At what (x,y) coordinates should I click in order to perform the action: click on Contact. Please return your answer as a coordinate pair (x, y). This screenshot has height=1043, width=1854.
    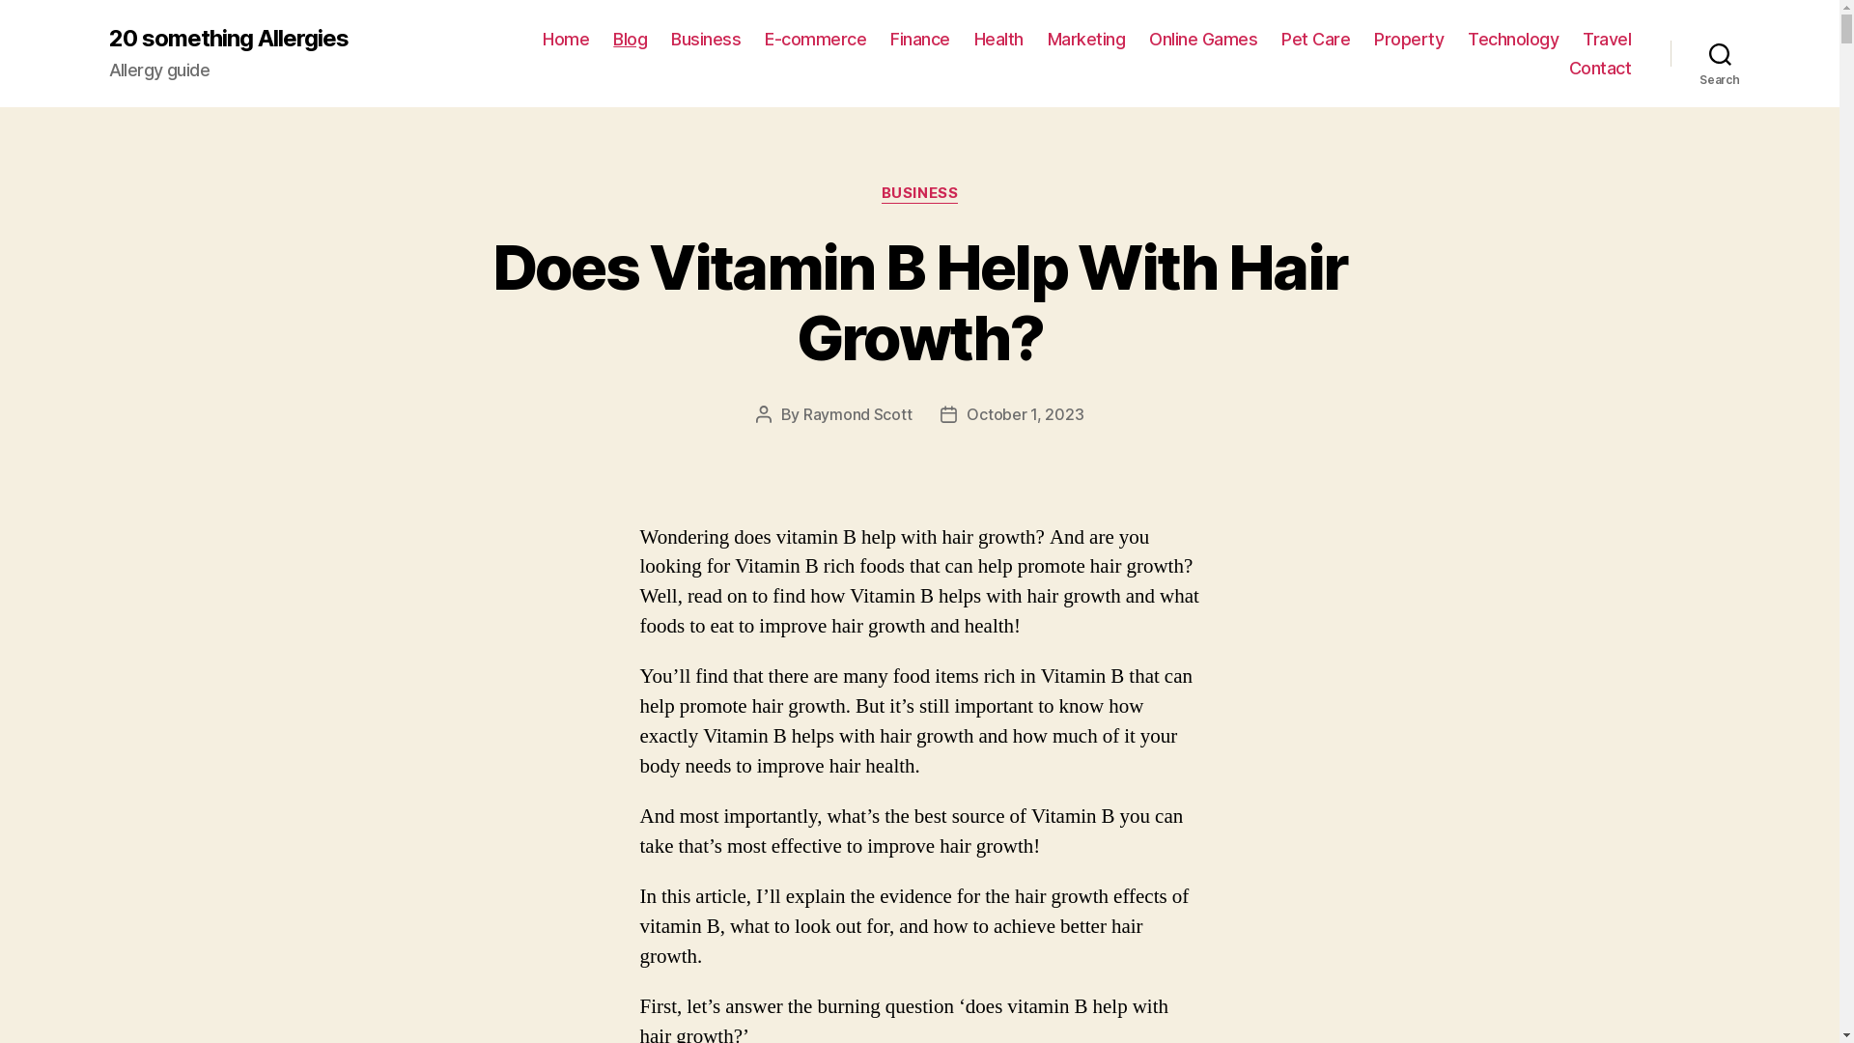
    Looking at the image, I should click on (1601, 69).